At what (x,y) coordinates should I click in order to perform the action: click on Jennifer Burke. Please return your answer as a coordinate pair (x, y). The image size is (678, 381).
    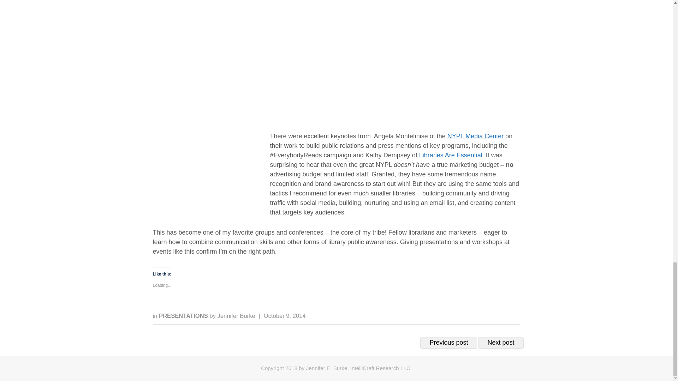
    Looking at the image, I should click on (237, 316).